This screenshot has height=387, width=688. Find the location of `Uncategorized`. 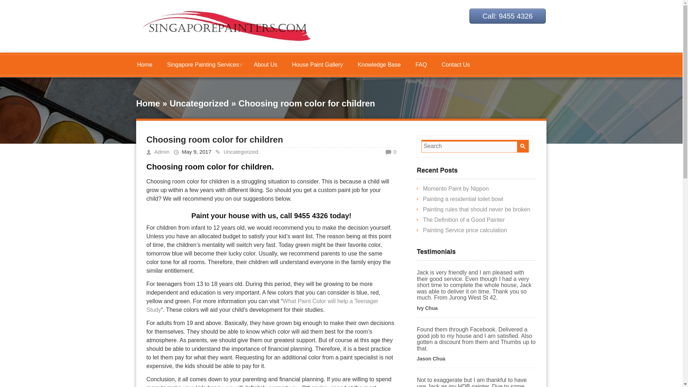

Uncategorized is located at coordinates (241, 152).